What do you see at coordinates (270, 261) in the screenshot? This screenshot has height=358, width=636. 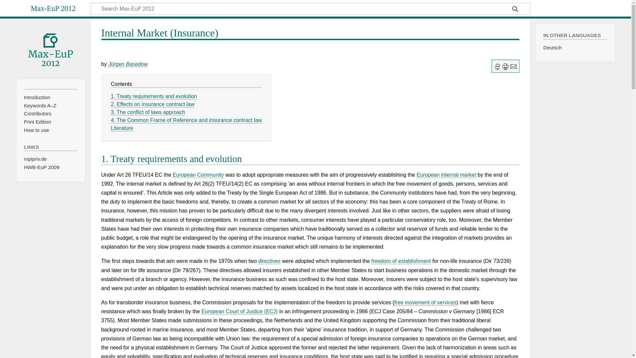 I see `Directive` at bounding box center [270, 261].